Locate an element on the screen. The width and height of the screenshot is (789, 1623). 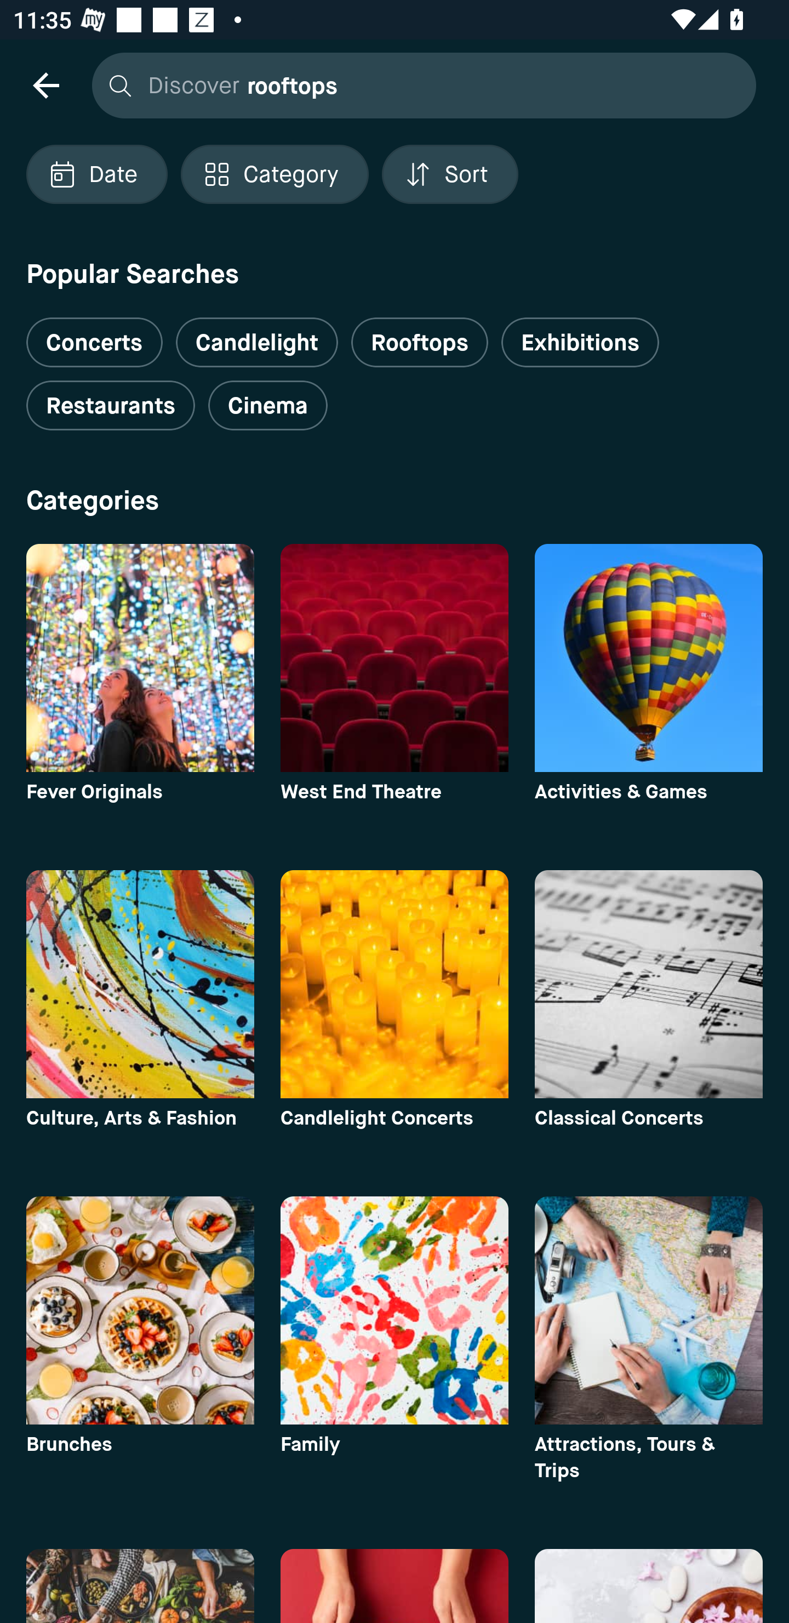
category image is located at coordinates (140, 658).